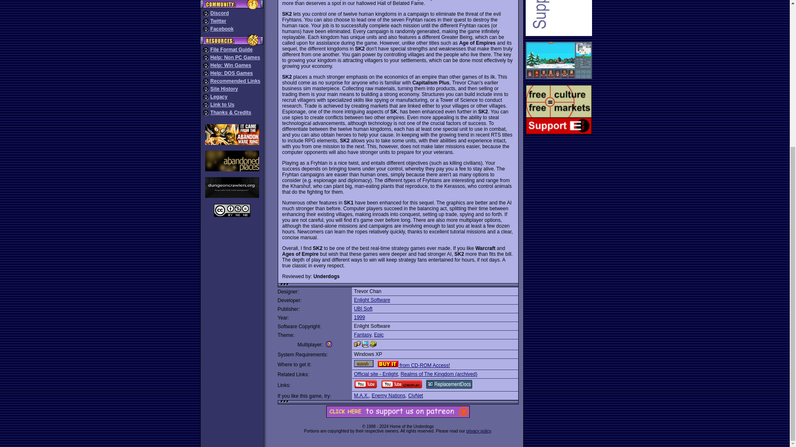  Describe the element at coordinates (235, 57) in the screenshot. I see `Help: Non PC Games` at that location.